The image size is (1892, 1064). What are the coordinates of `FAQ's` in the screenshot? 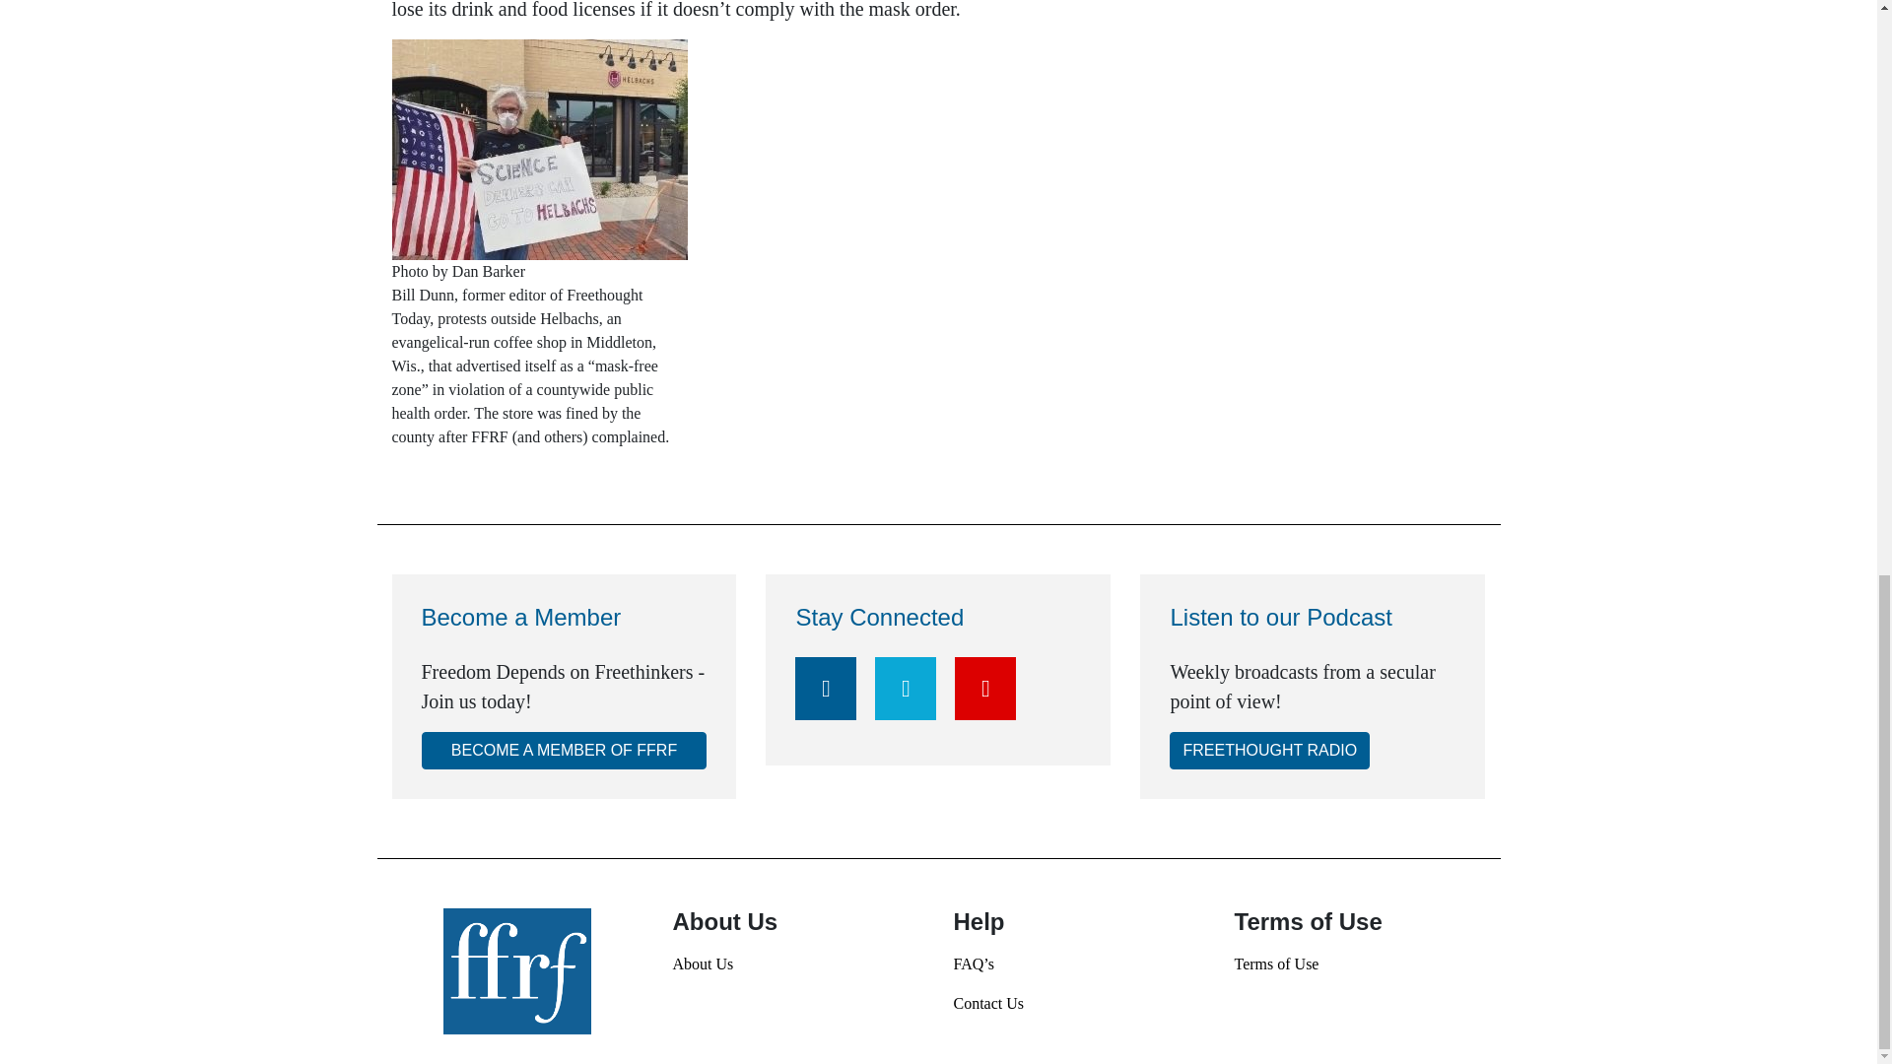 It's located at (1079, 964).